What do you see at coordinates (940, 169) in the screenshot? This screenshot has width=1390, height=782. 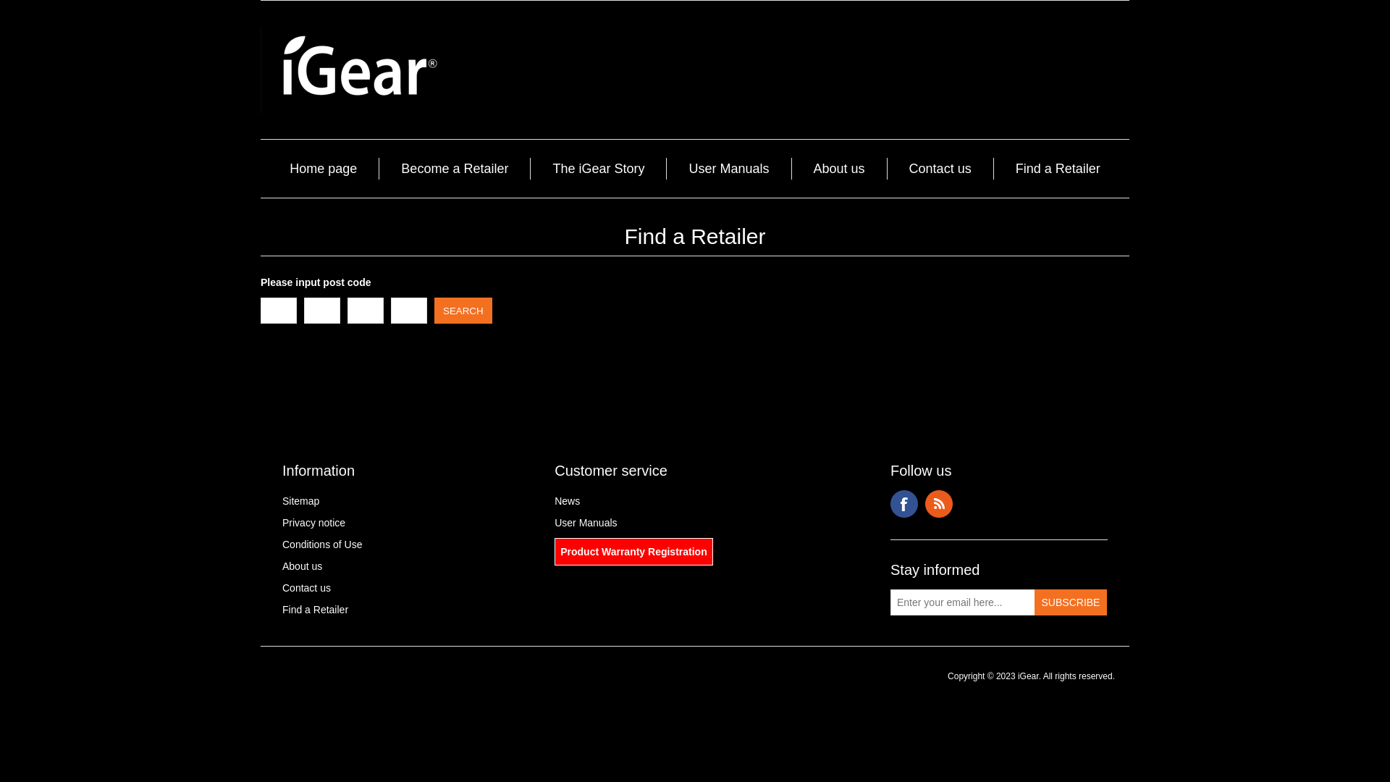 I see `Contact us` at bounding box center [940, 169].